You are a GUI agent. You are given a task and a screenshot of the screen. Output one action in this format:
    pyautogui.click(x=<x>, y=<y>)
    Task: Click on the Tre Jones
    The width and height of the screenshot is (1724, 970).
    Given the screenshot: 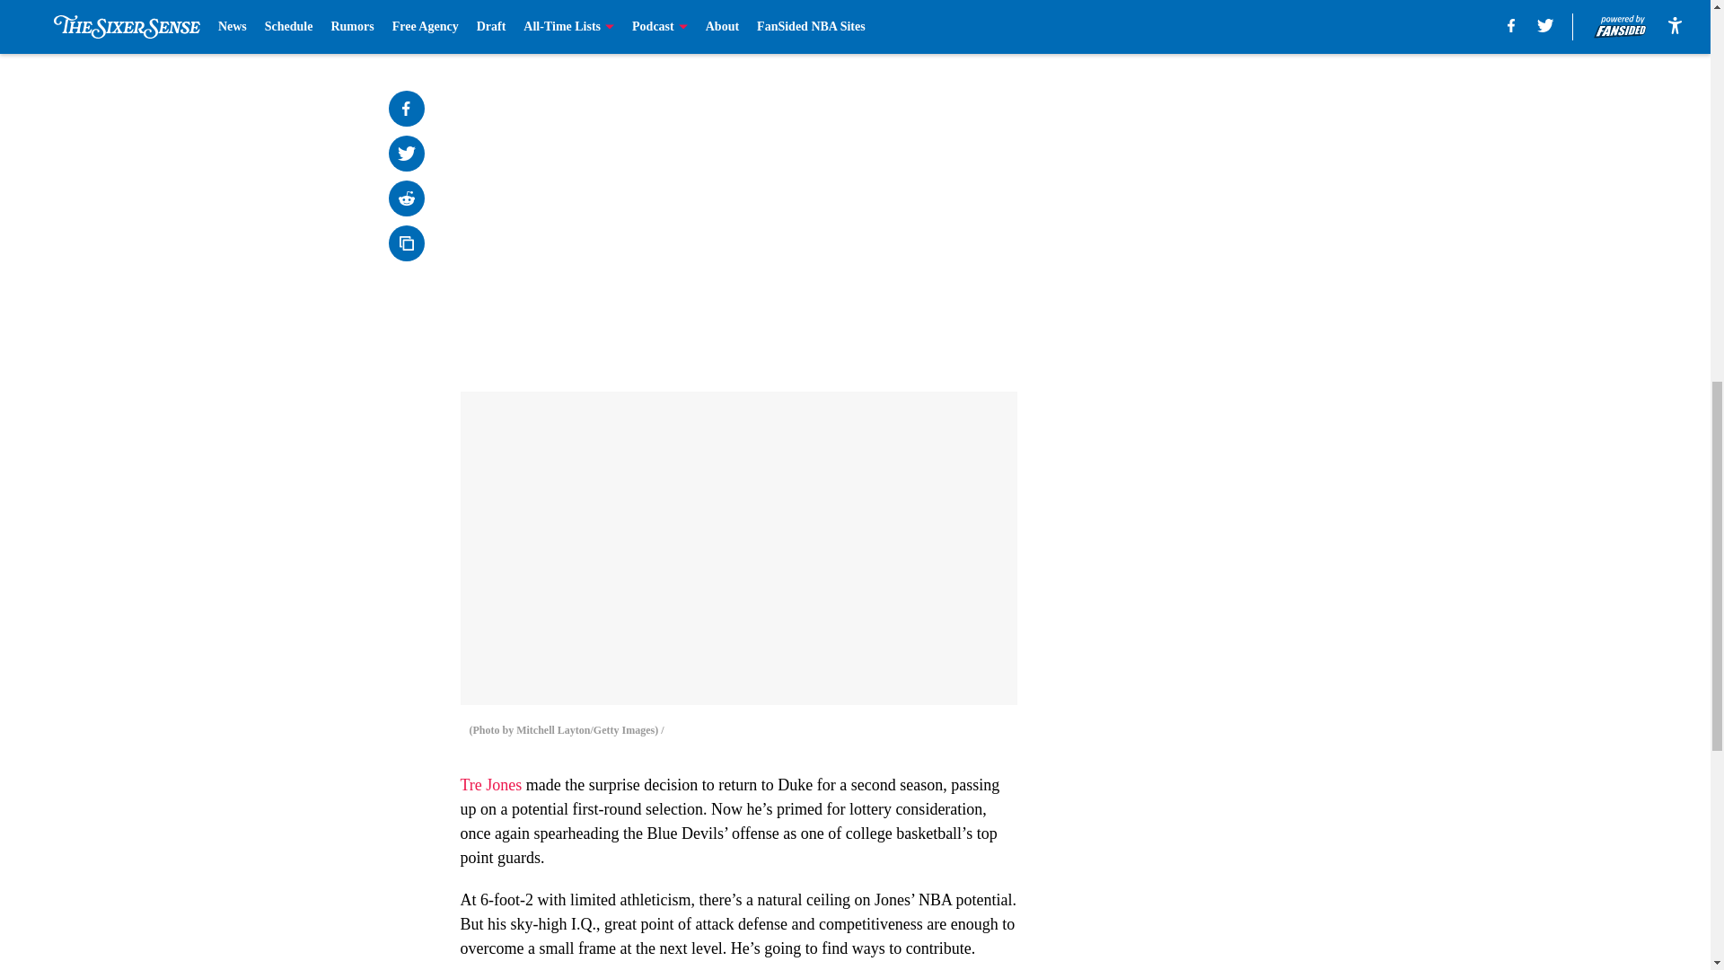 What is the action you would take?
    pyautogui.click(x=490, y=785)
    